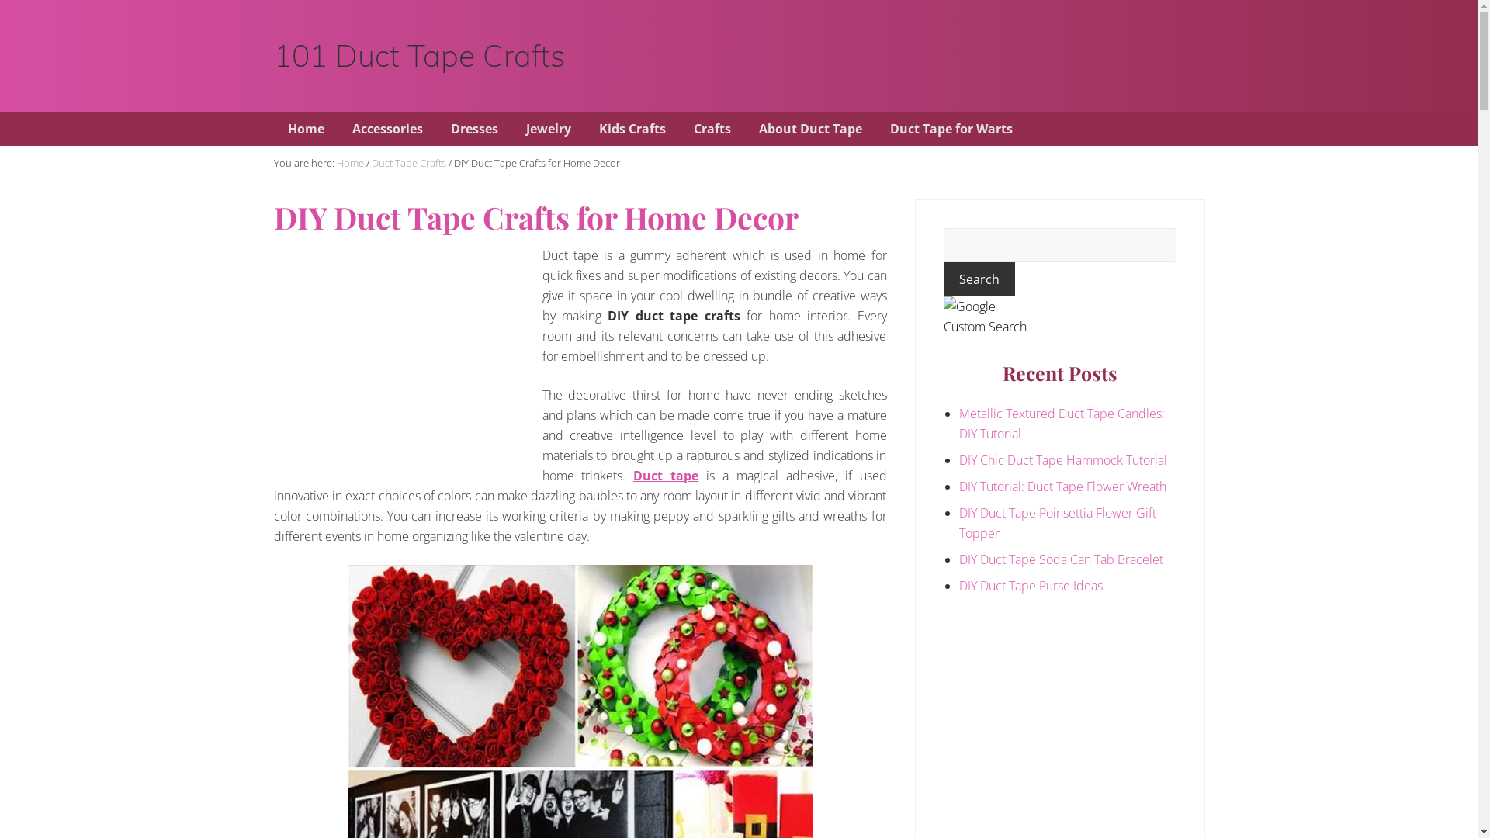 The width and height of the screenshot is (1490, 838). Describe the element at coordinates (473, 129) in the screenshot. I see `Dresses` at that location.